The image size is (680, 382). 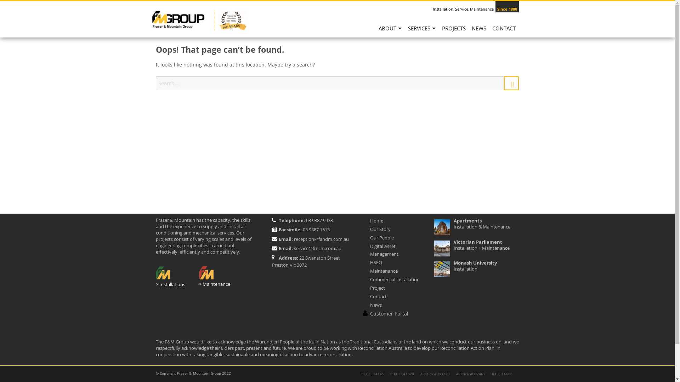 What do you see at coordinates (390, 31) in the screenshot?
I see `ABOUT` at bounding box center [390, 31].